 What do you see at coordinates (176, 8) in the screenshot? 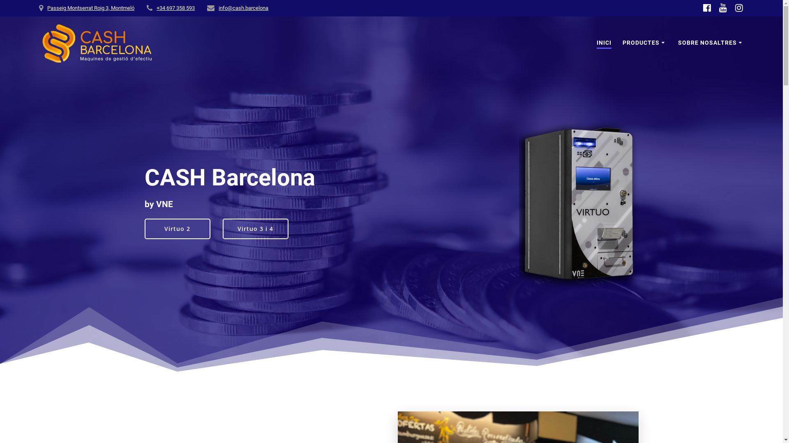
I see `+34 697 358 593` at bounding box center [176, 8].